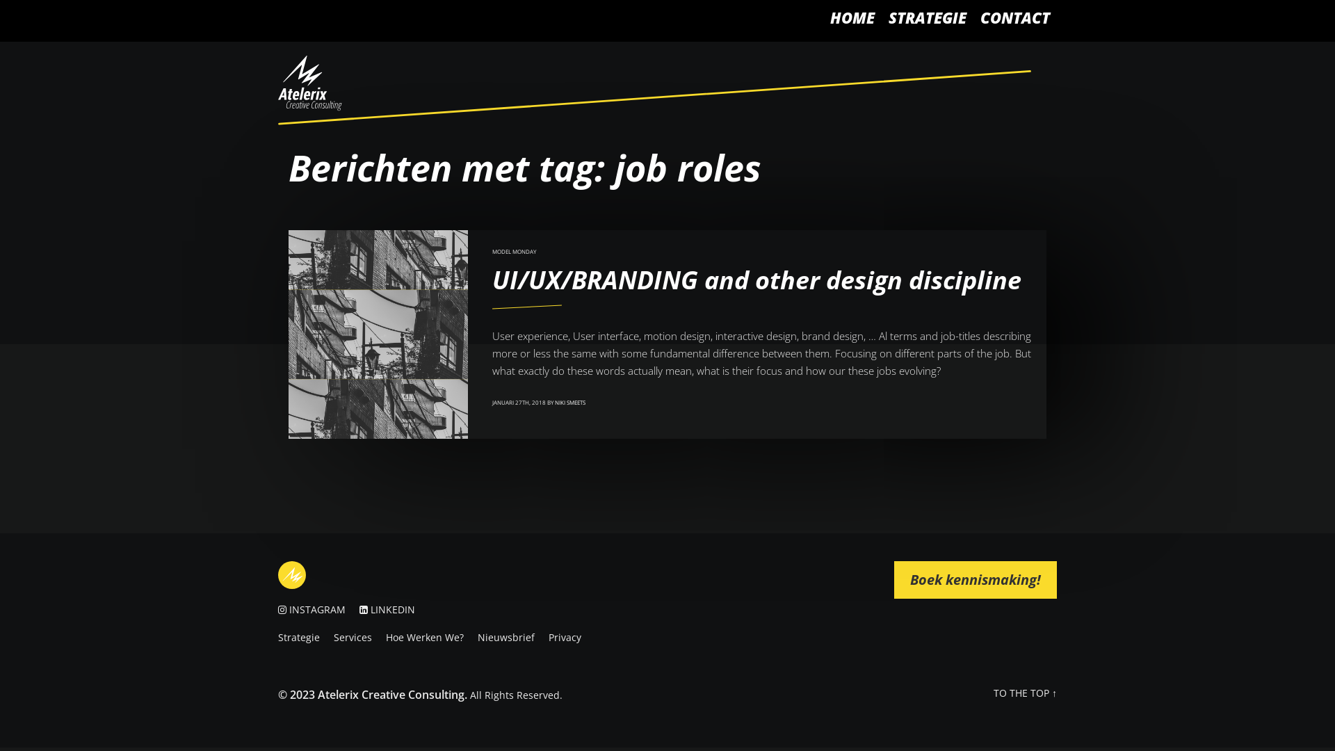 The height and width of the screenshot is (751, 1335). I want to click on Strategie, so click(299, 637).